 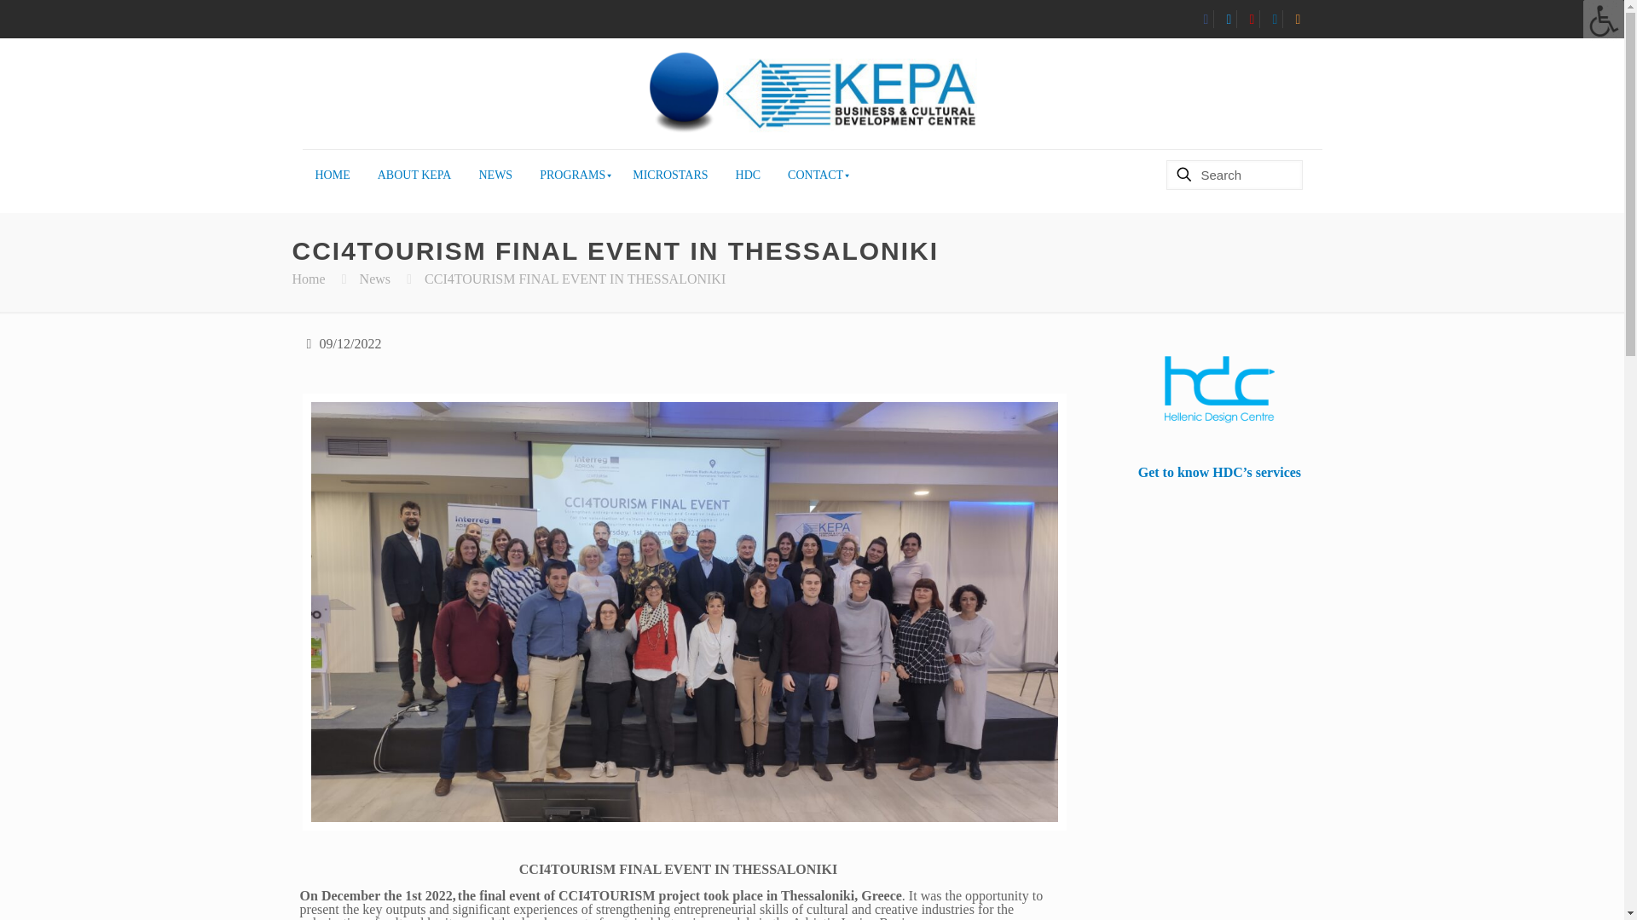 I want to click on NEWS, so click(x=496, y=175).